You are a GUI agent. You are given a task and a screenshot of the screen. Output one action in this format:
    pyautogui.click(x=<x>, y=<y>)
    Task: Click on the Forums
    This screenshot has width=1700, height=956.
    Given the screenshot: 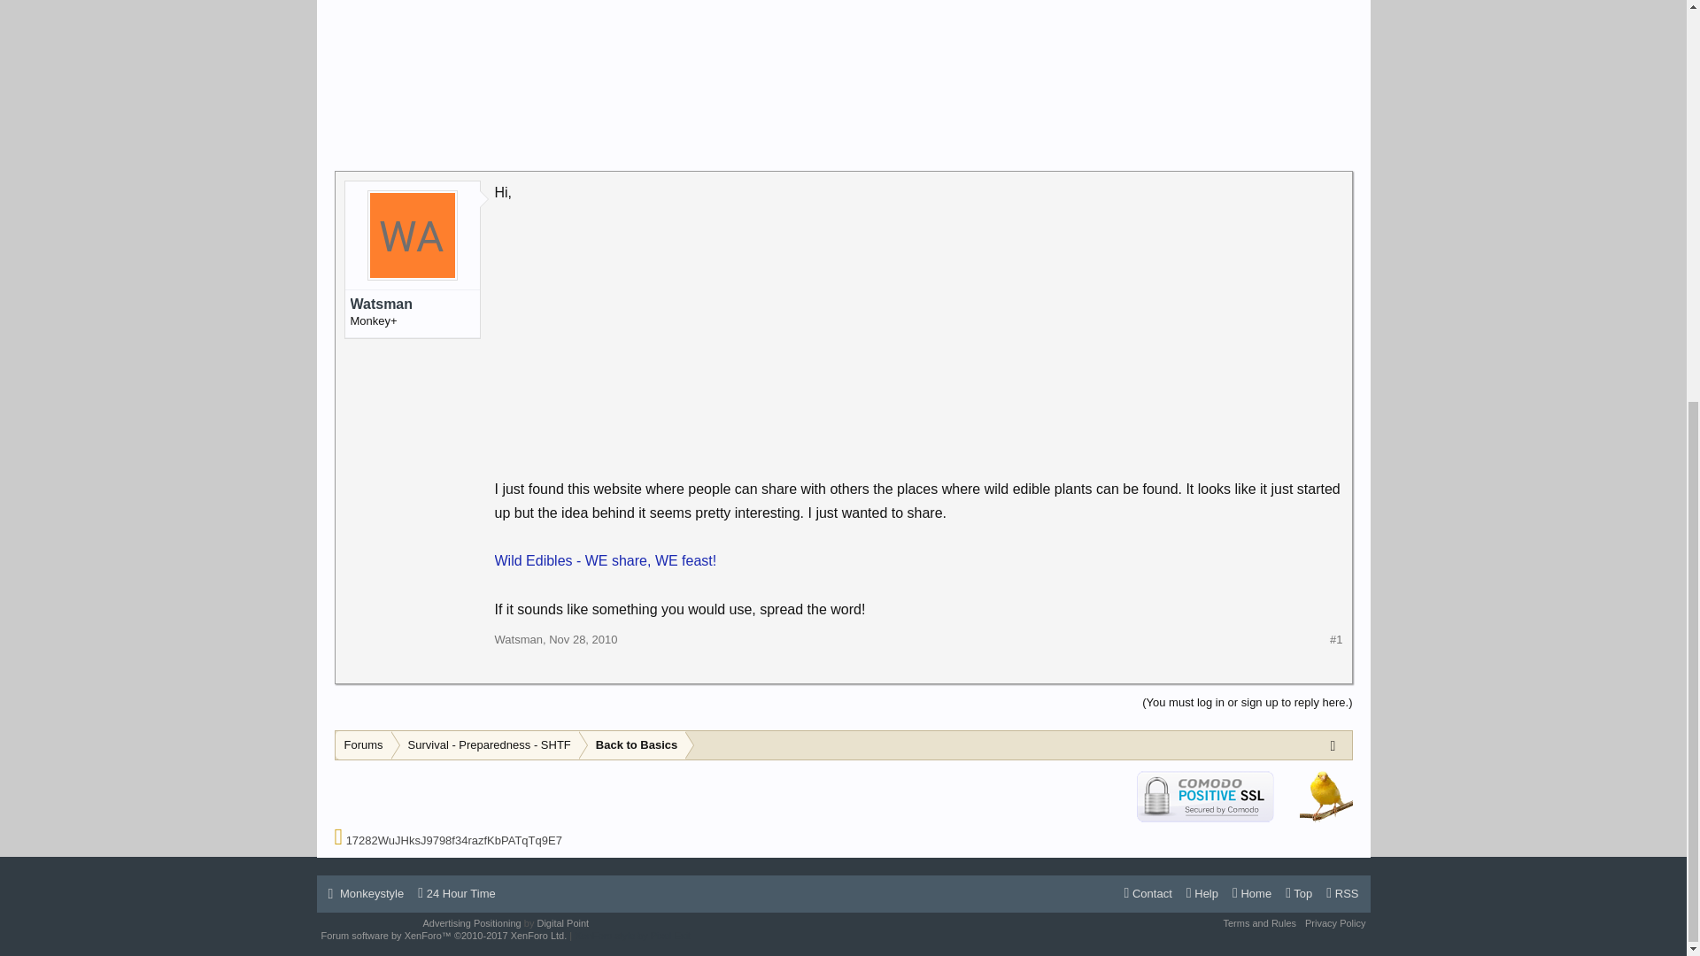 What is the action you would take?
    pyautogui.click(x=363, y=745)
    